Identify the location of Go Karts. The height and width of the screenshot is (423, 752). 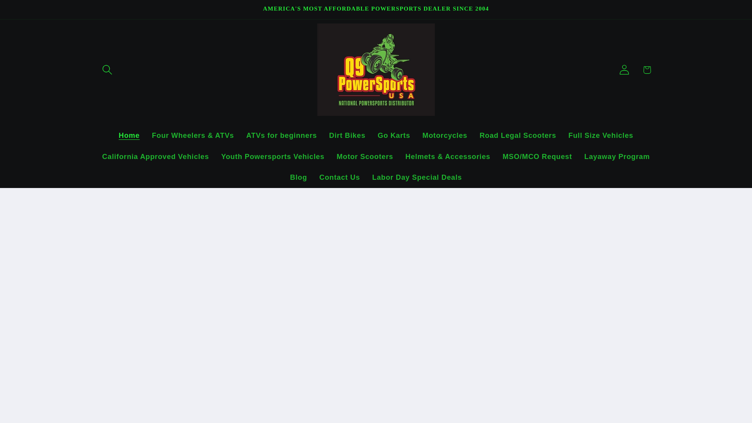
(394, 136).